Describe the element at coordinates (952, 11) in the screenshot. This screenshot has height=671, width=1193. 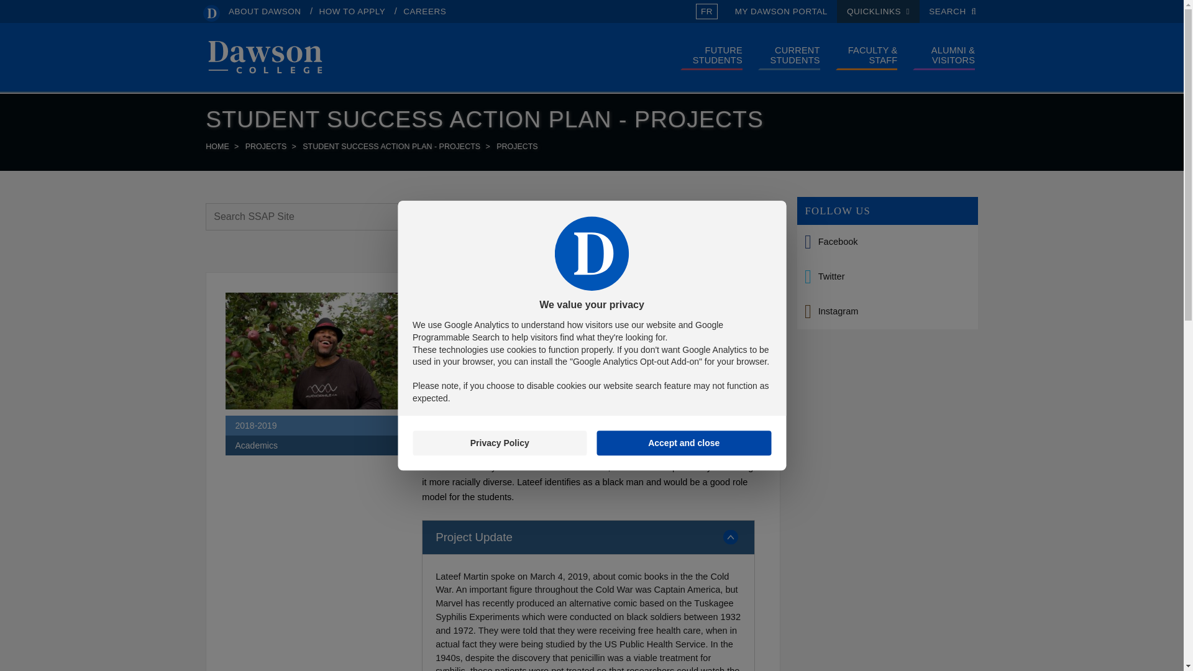
I see `SEARCH  ` at that location.